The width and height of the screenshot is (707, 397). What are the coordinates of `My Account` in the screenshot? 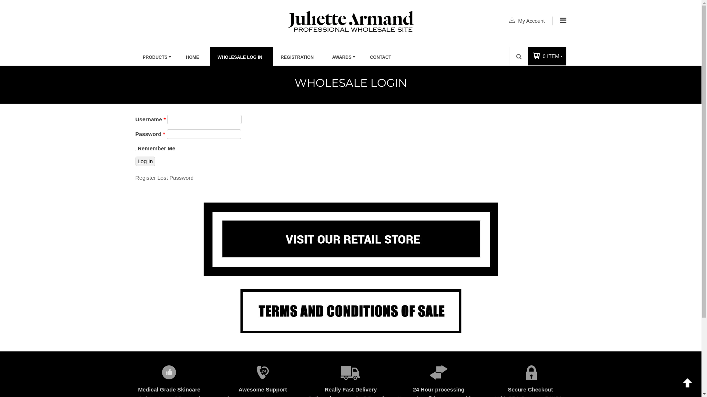 It's located at (531, 21).